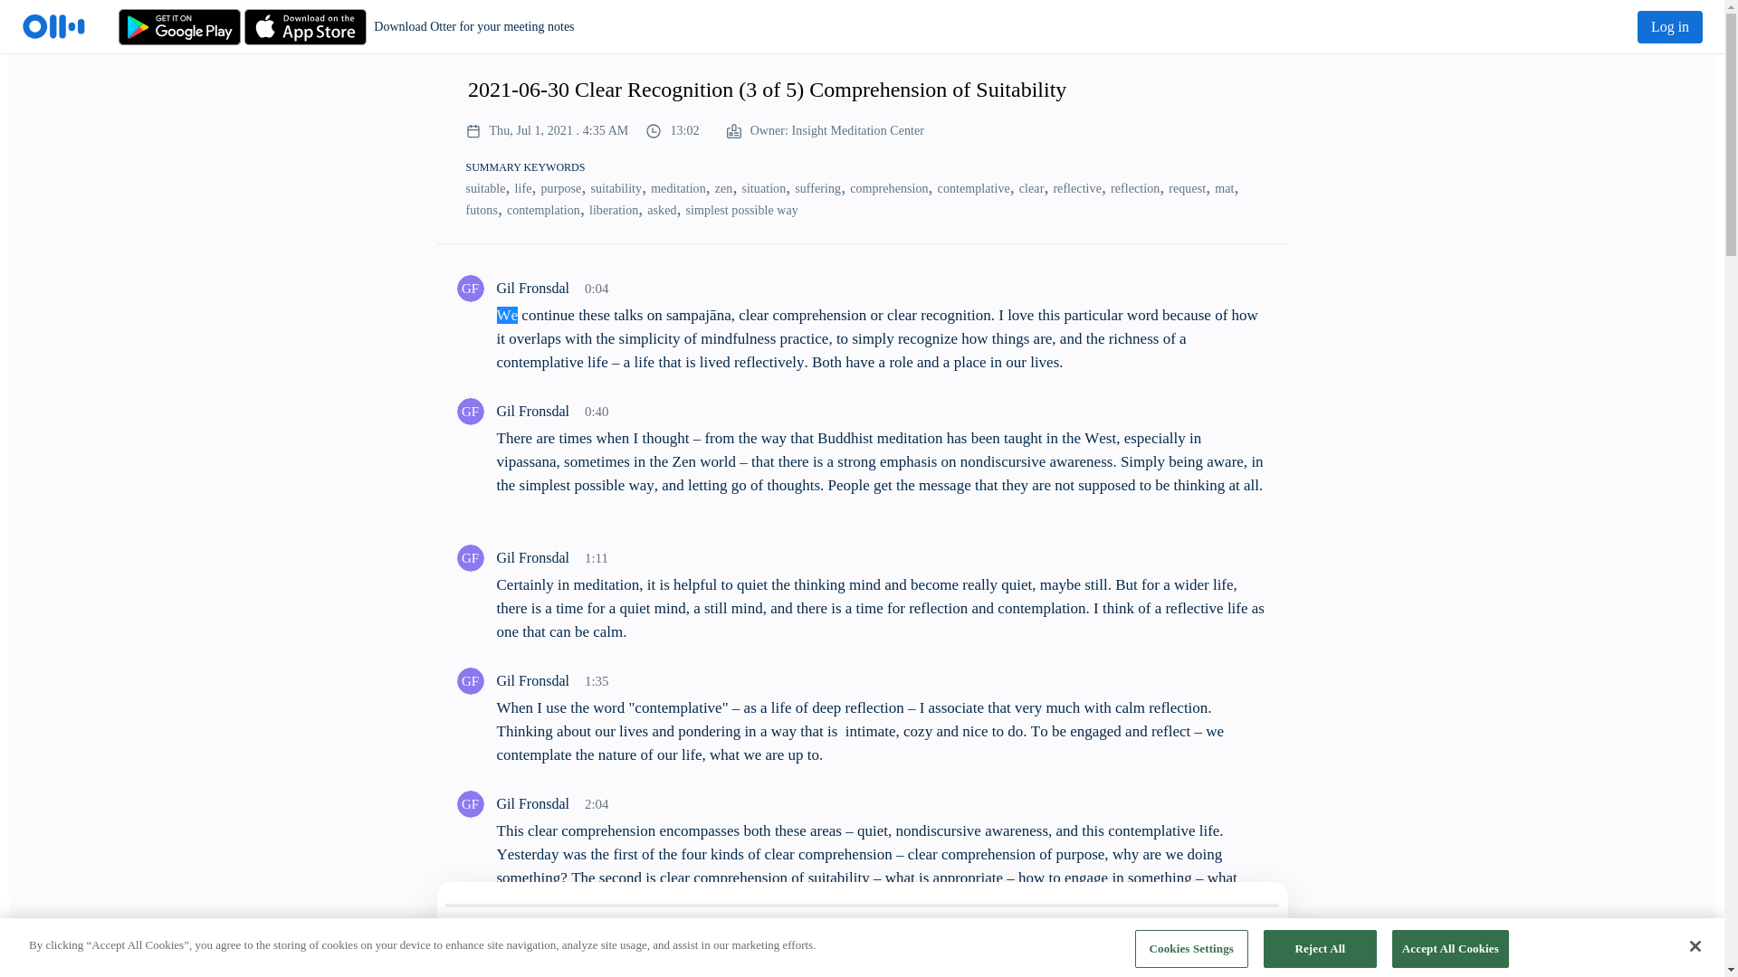  Describe the element at coordinates (469, 950) in the screenshot. I see `Gil Fronsdal` at that location.